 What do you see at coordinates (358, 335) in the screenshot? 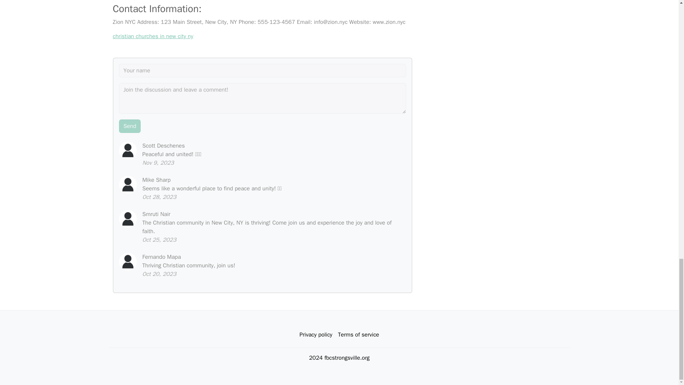
I see `Terms of service` at bounding box center [358, 335].